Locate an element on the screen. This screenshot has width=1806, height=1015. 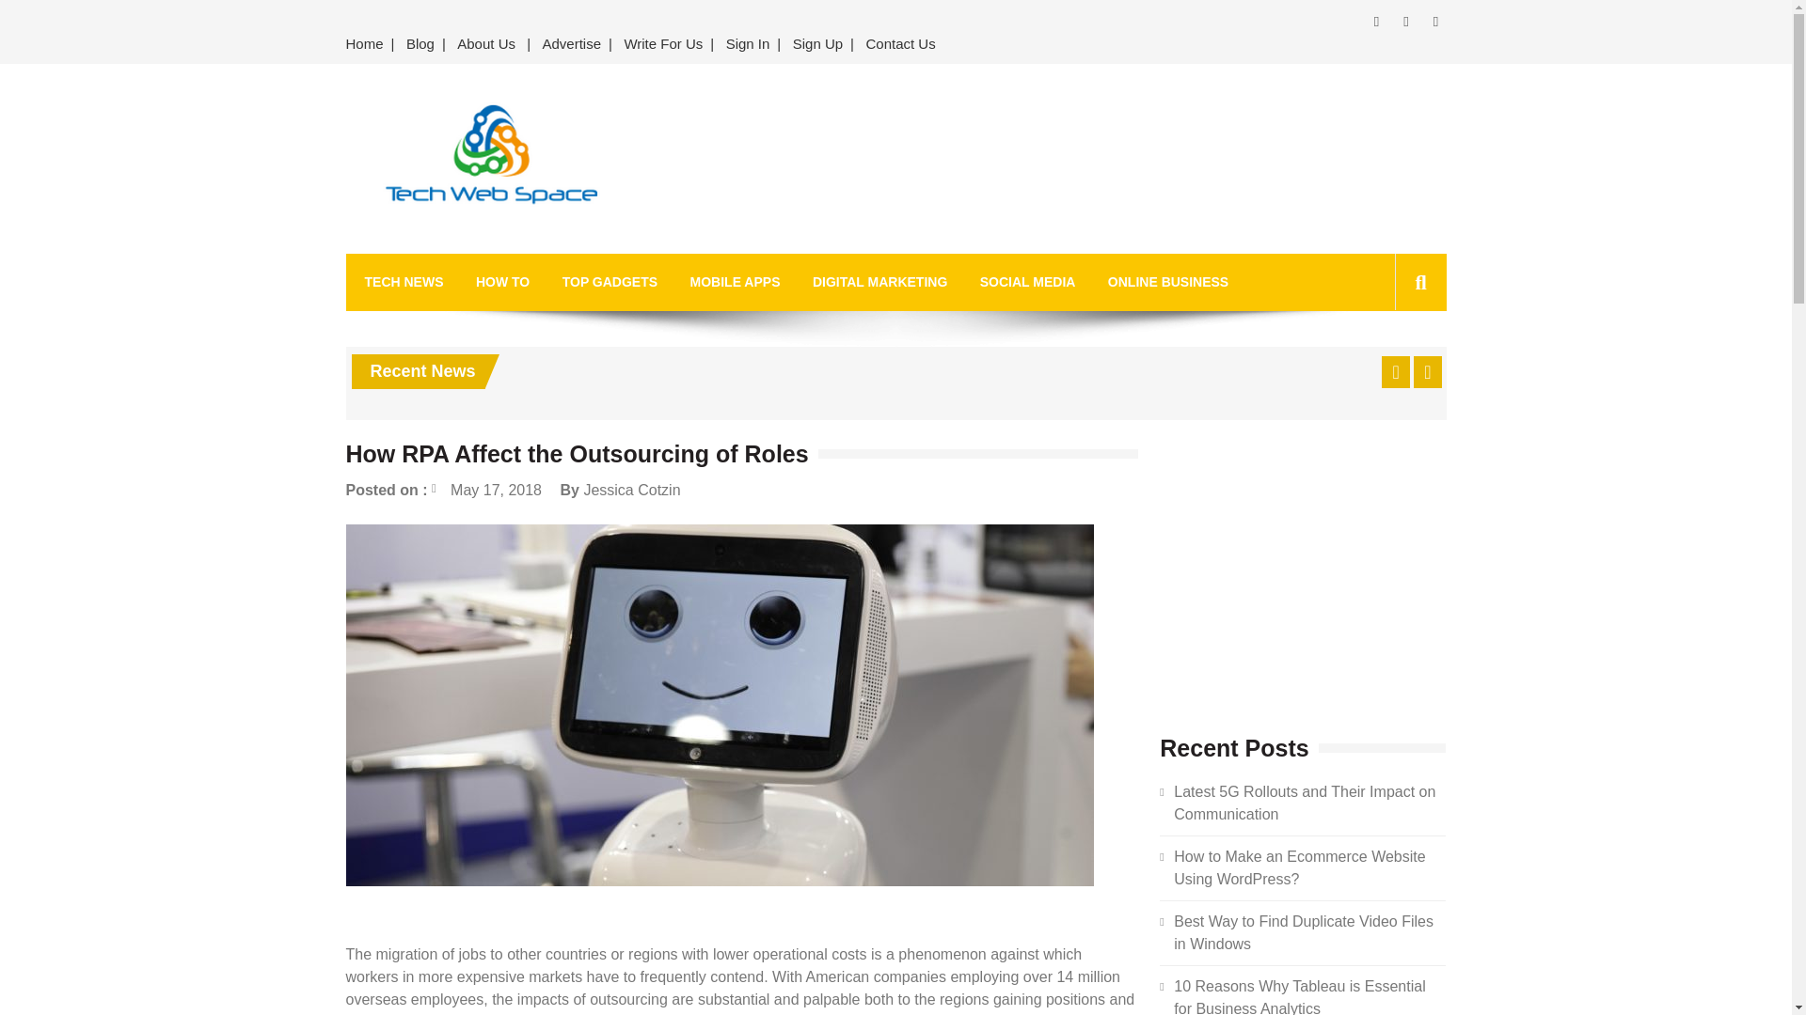
Advertisement is located at coordinates (1069, 158).